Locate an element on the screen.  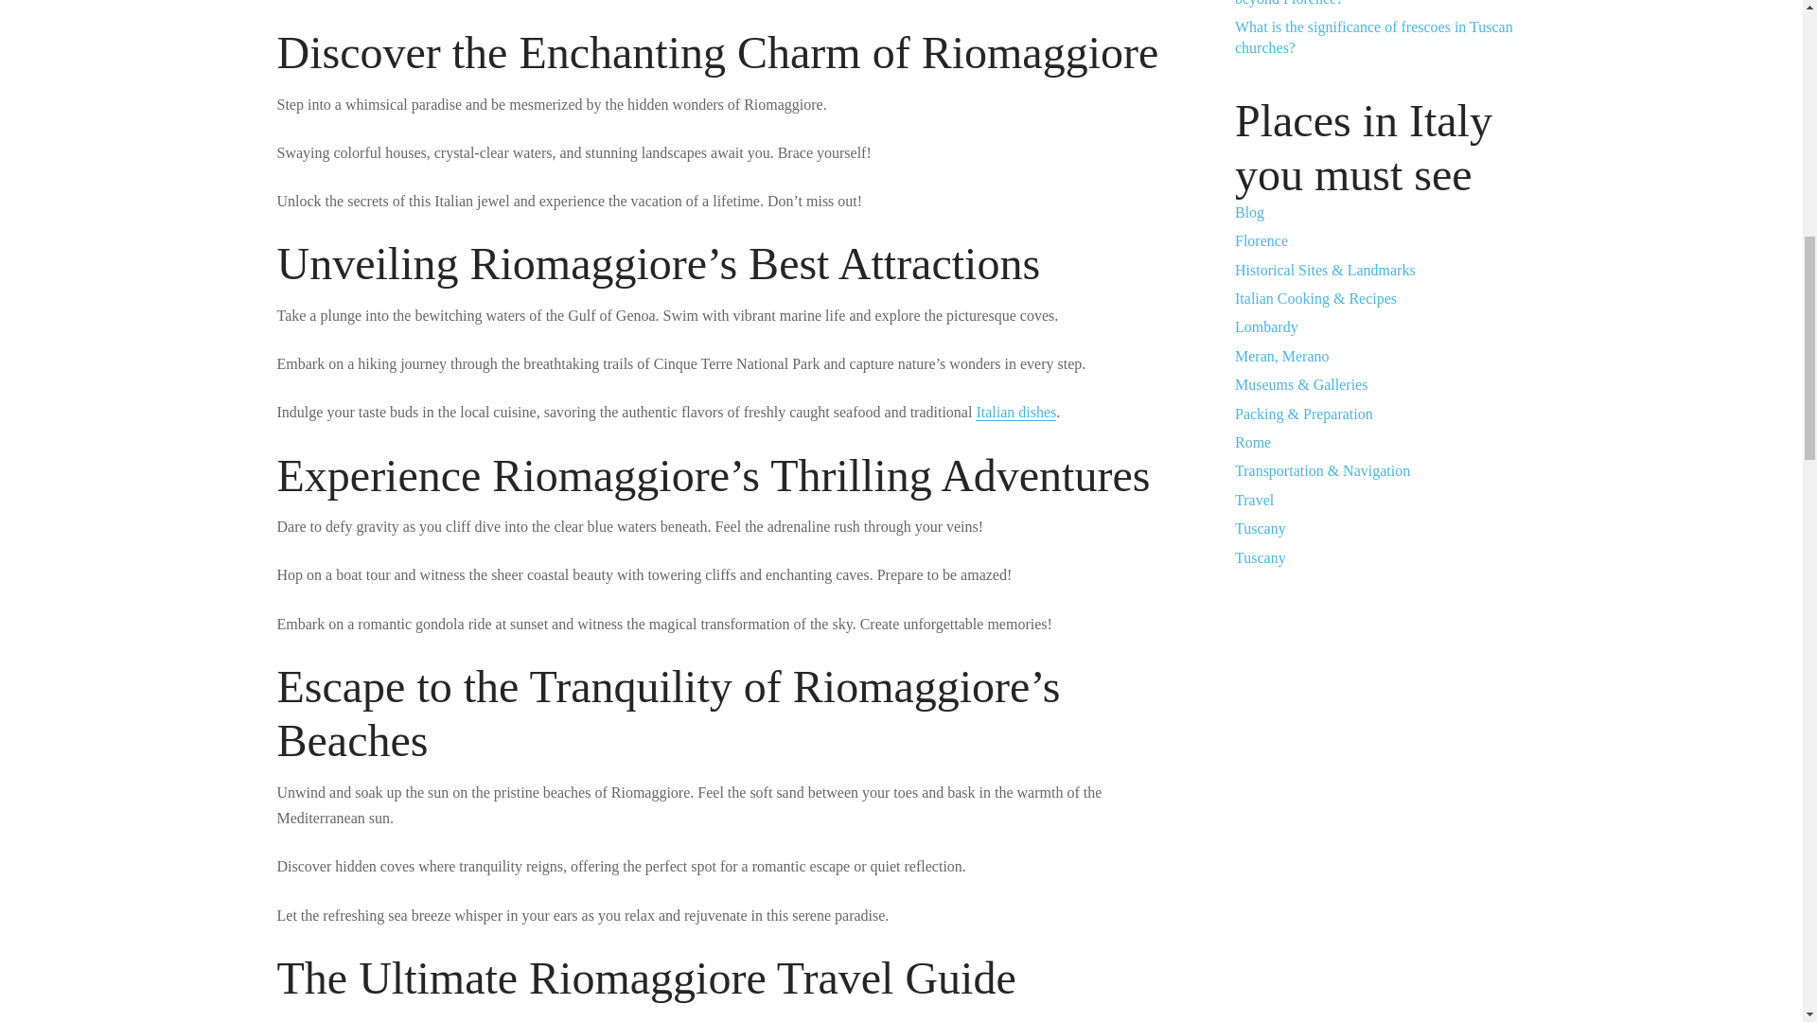
Blog is located at coordinates (1249, 212).